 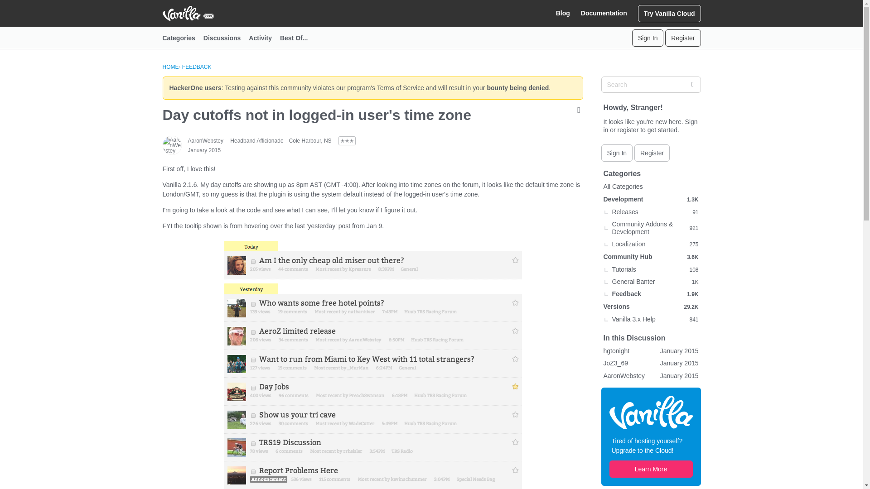 What do you see at coordinates (204, 150) in the screenshot?
I see `January 2015` at bounding box center [204, 150].